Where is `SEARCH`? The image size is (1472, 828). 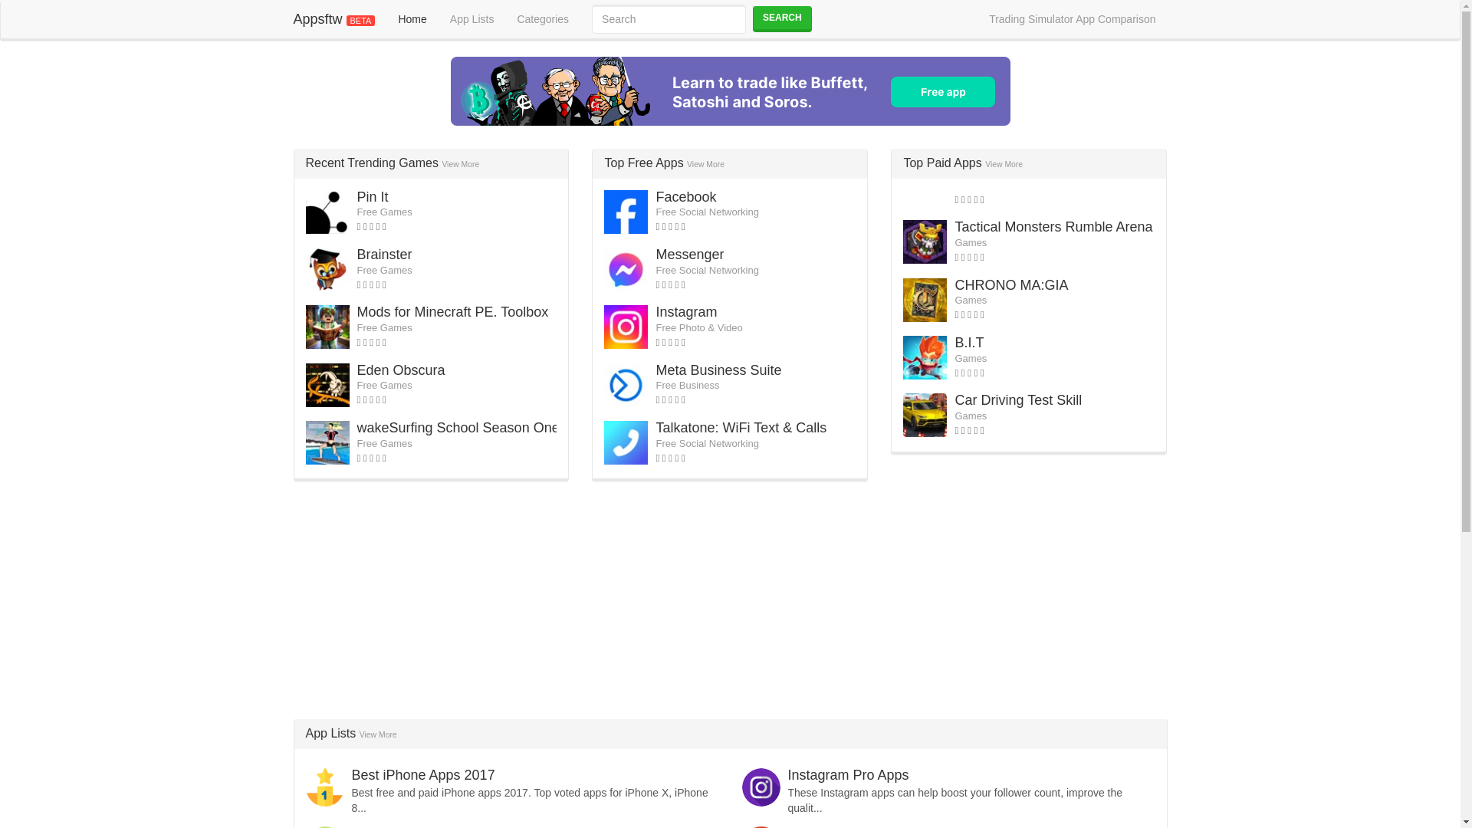 SEARCH is located at coordinates (782, 18).